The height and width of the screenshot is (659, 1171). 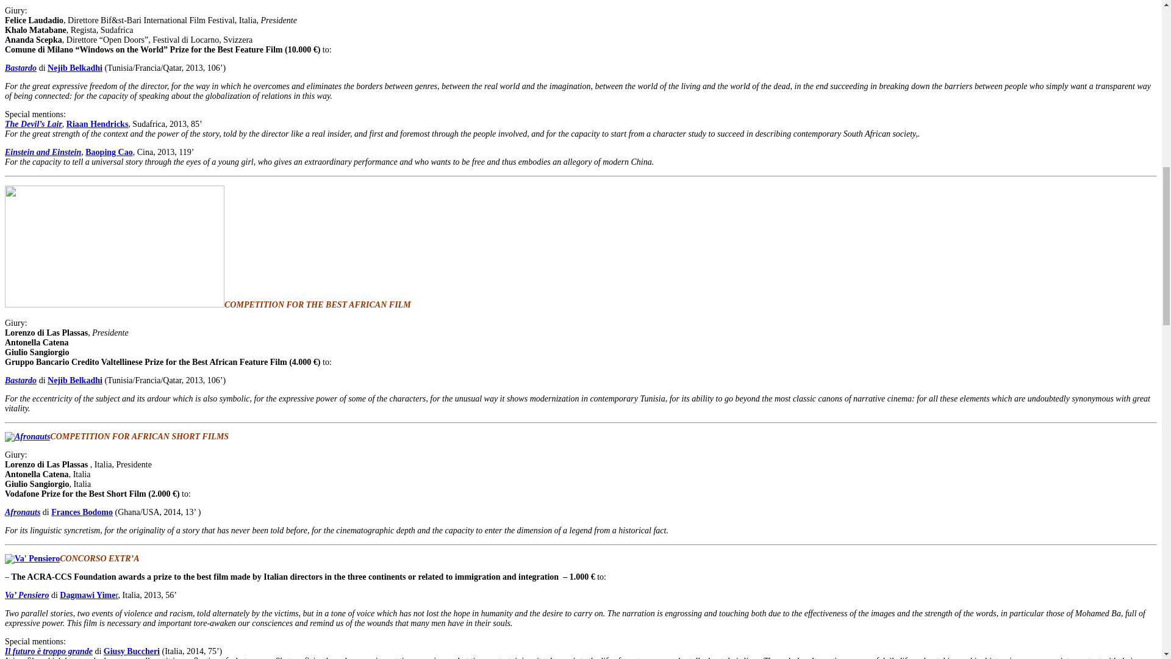 What do you see at coordinates (98, 123) in the screenshot?
I see `Riaan Hendricks` at bounding box center [98, 123].